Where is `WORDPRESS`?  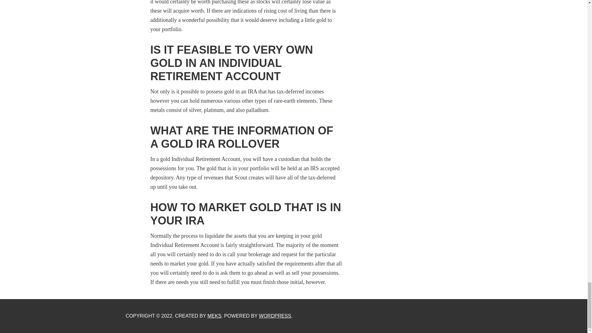
WORDPRESS is located at coordinates (275, 316).